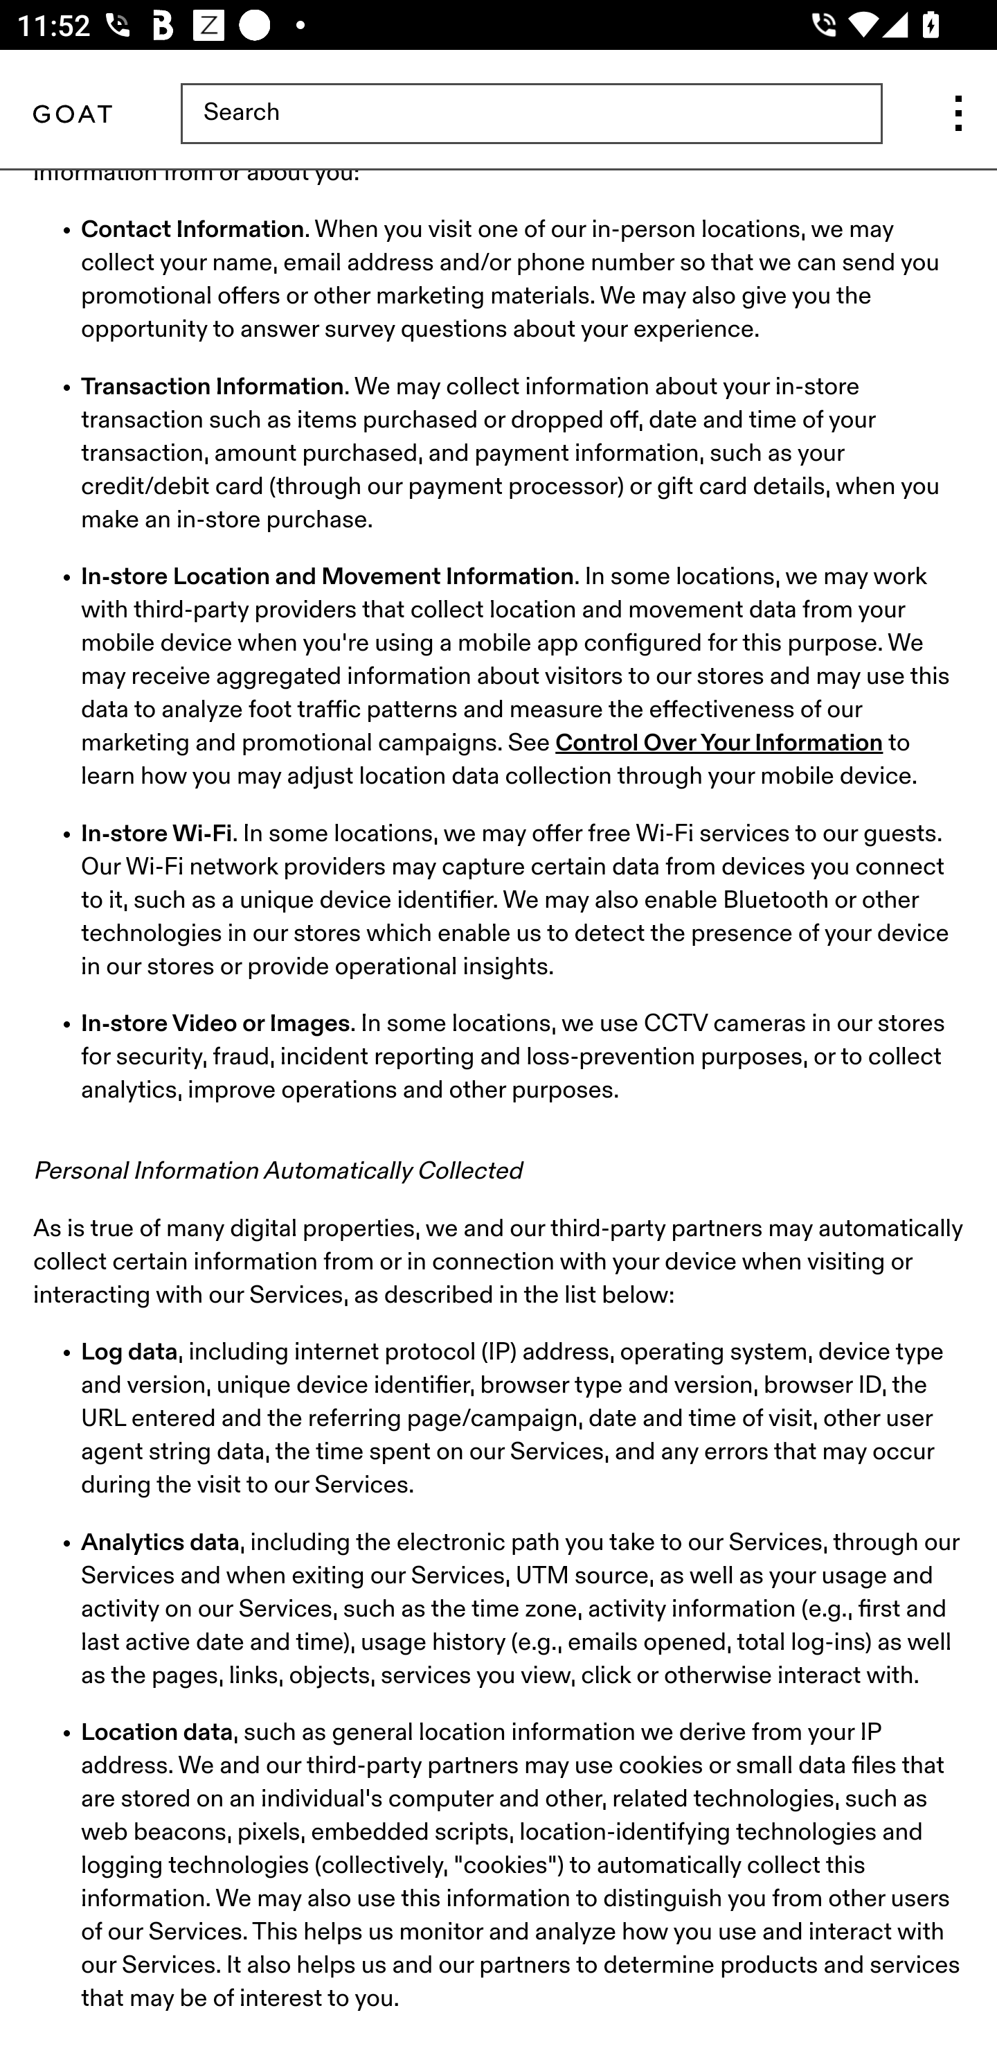 This screenshot has height=2051, width=997. I want to click on Control Over Your Information, so click(719, 746).